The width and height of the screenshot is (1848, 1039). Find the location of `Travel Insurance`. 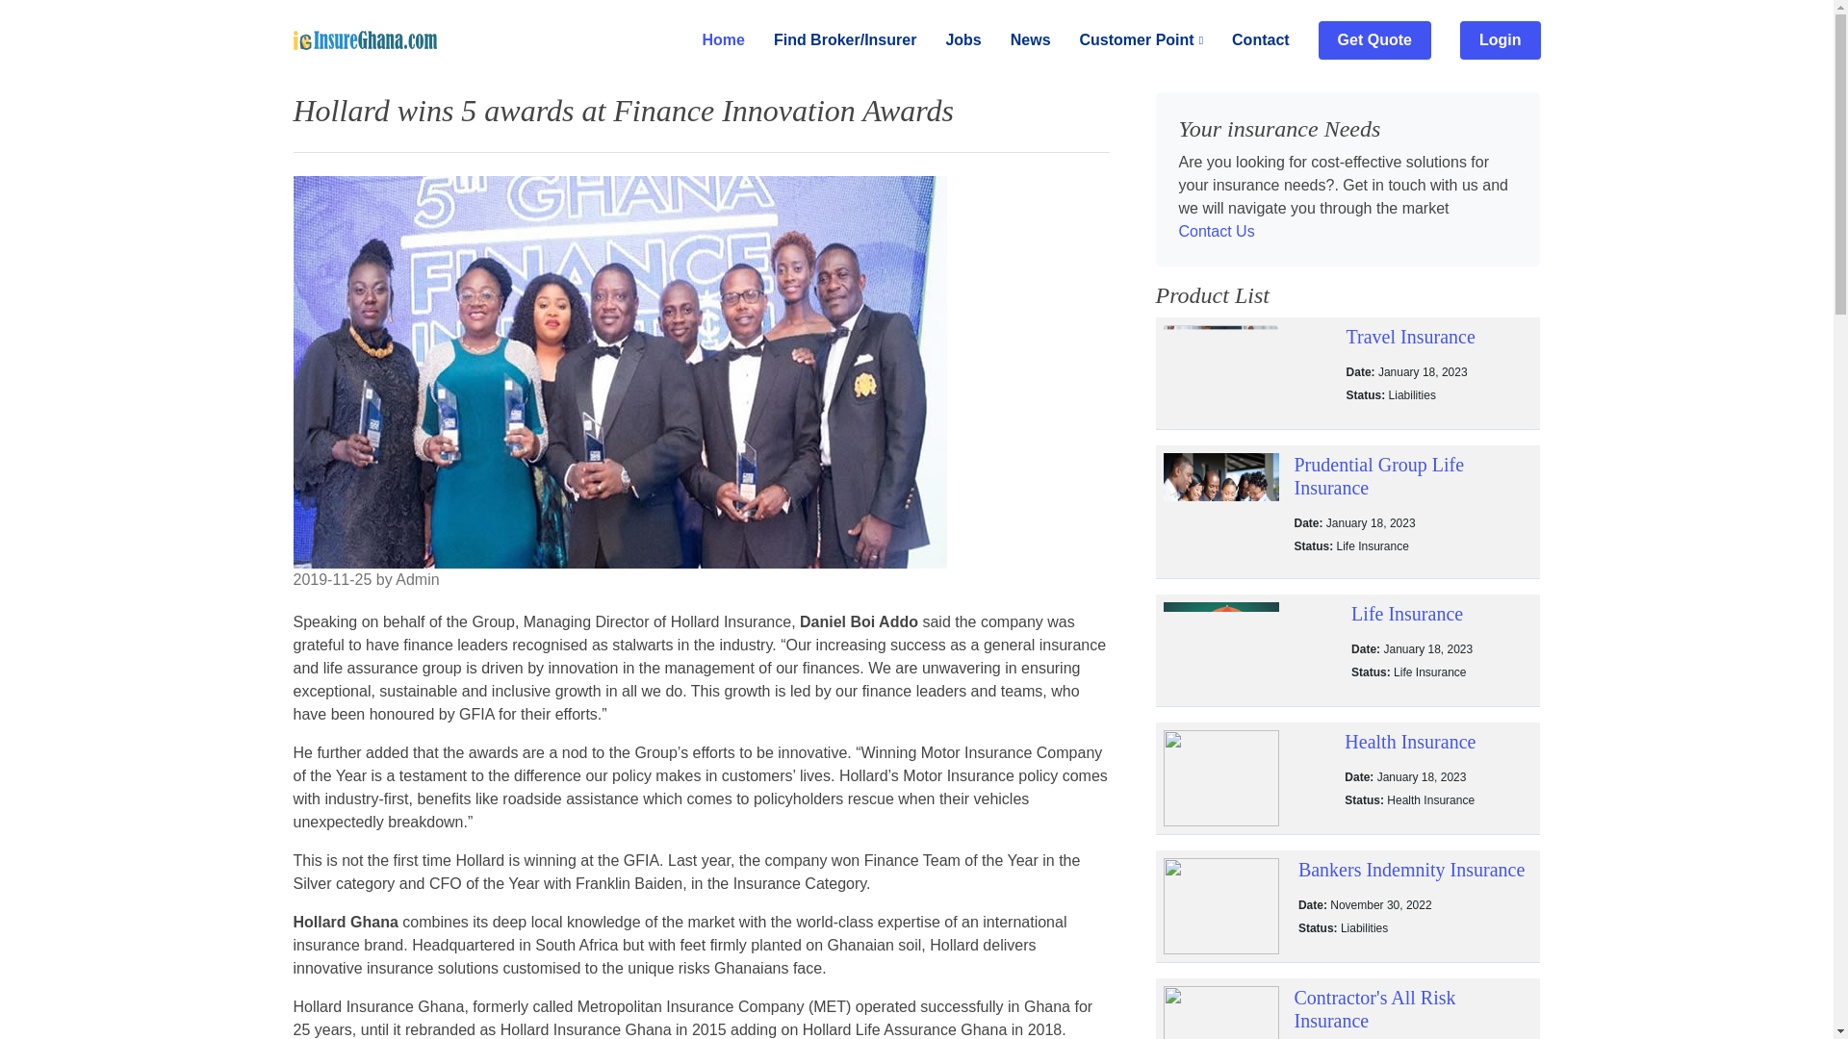

Travel Insurance is located at coordinates (1440, 348).